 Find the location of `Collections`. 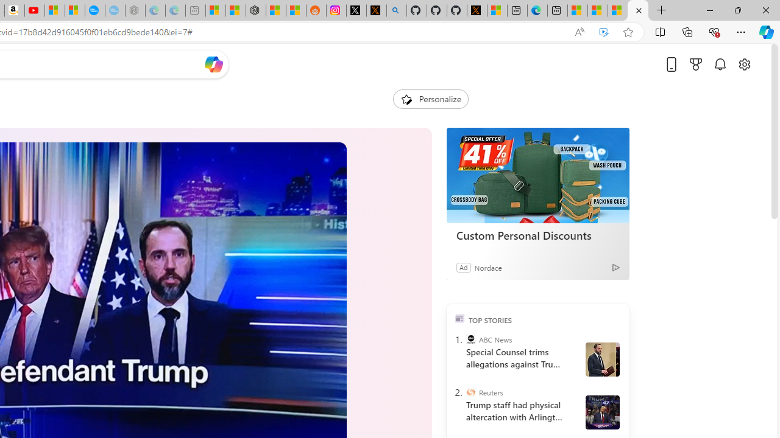

Collections is located at coordinates (687, 32).